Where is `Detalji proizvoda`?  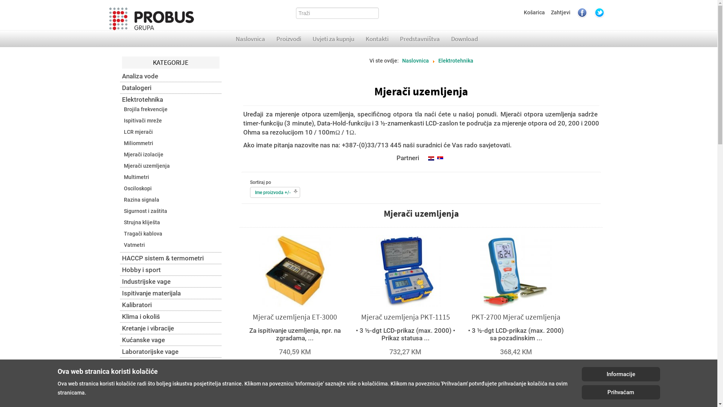
Detalji proizvoda is located at coordinates (406, 369).